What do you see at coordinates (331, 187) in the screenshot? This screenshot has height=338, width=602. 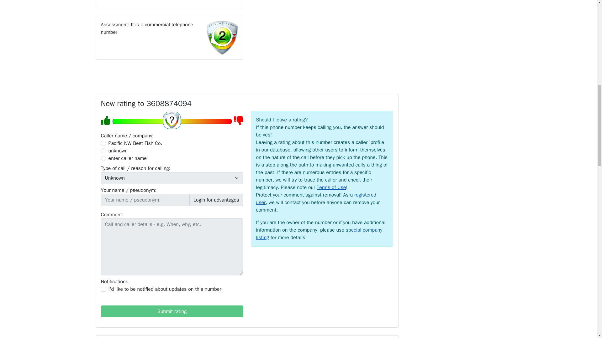 I see `Terms of Use` at bounding box center [331, 187].